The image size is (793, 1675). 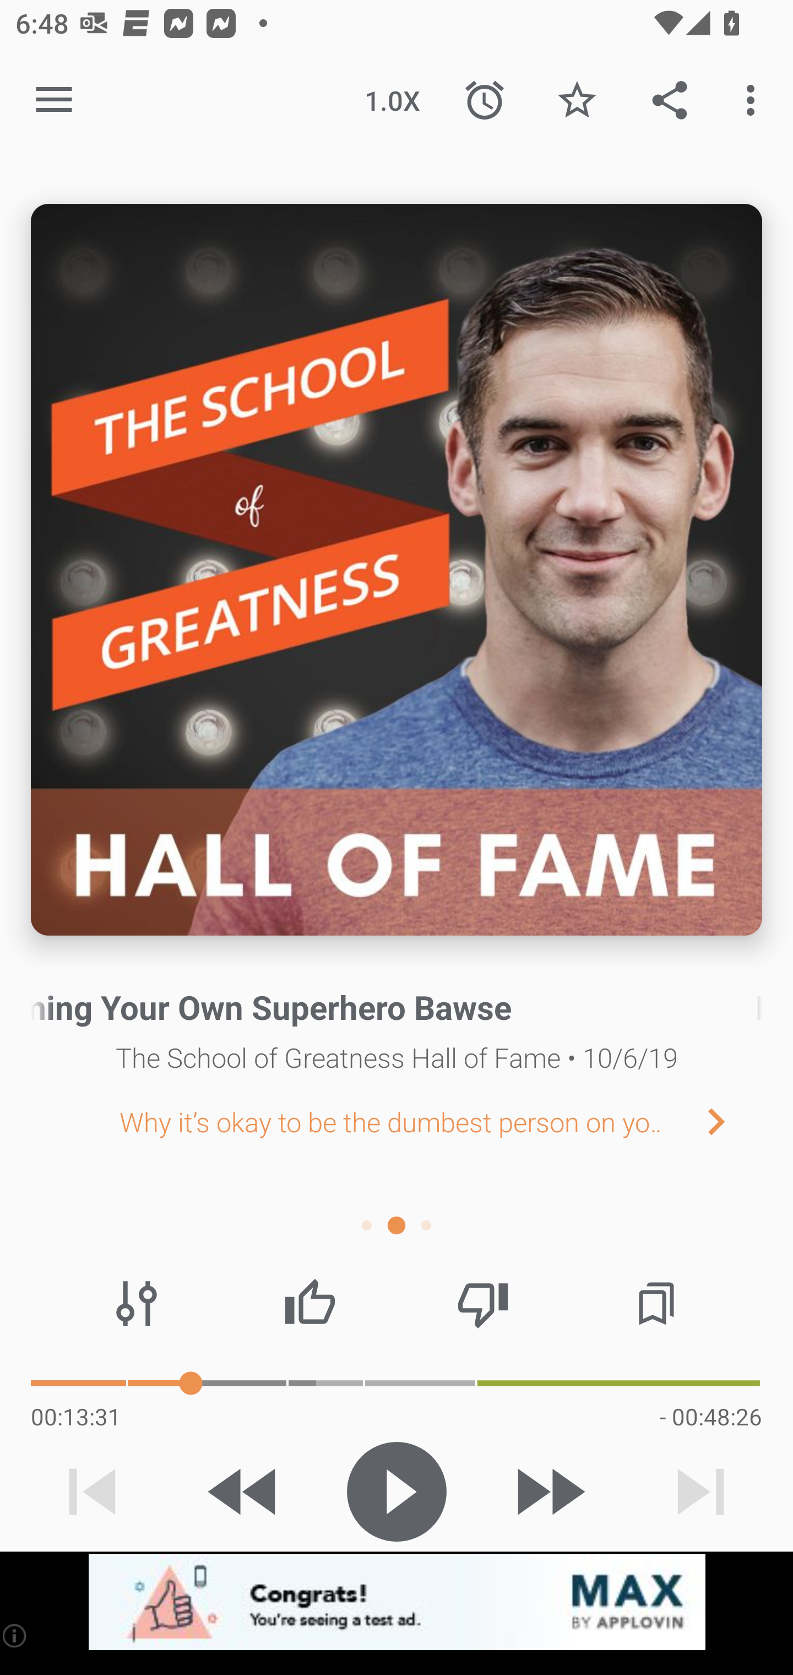 I want to click on Next track, so click(x=700, y=1492).